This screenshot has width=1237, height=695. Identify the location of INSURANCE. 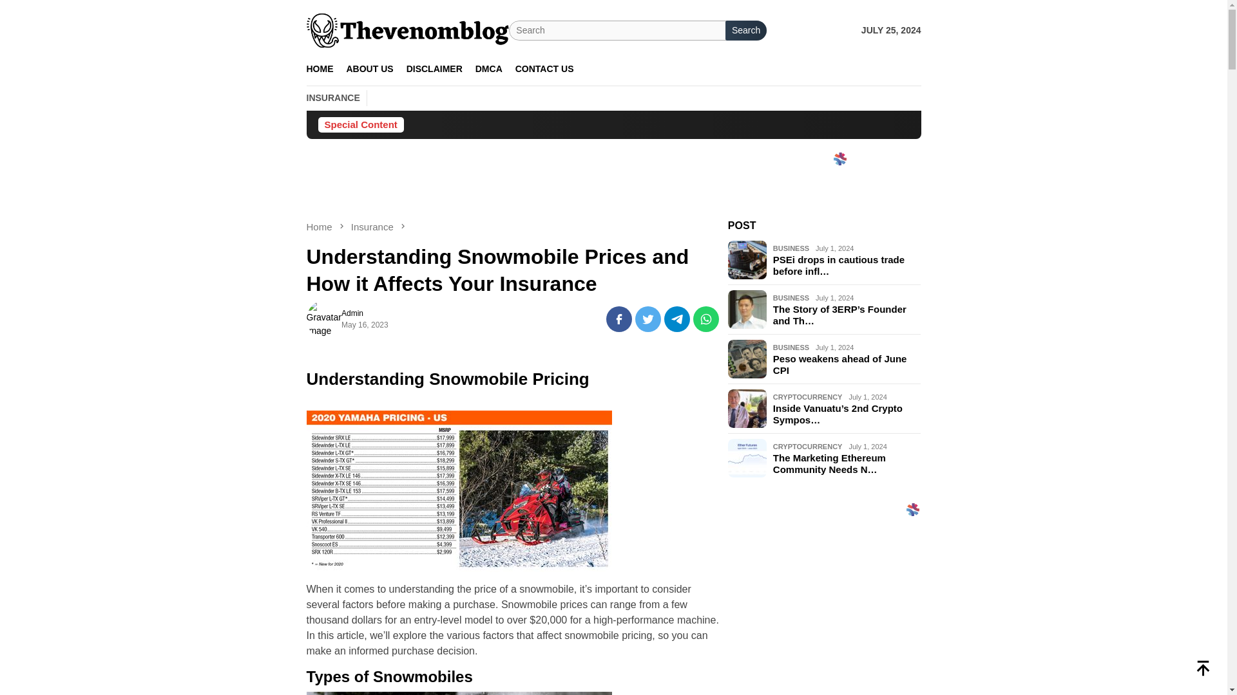
(334, 98).